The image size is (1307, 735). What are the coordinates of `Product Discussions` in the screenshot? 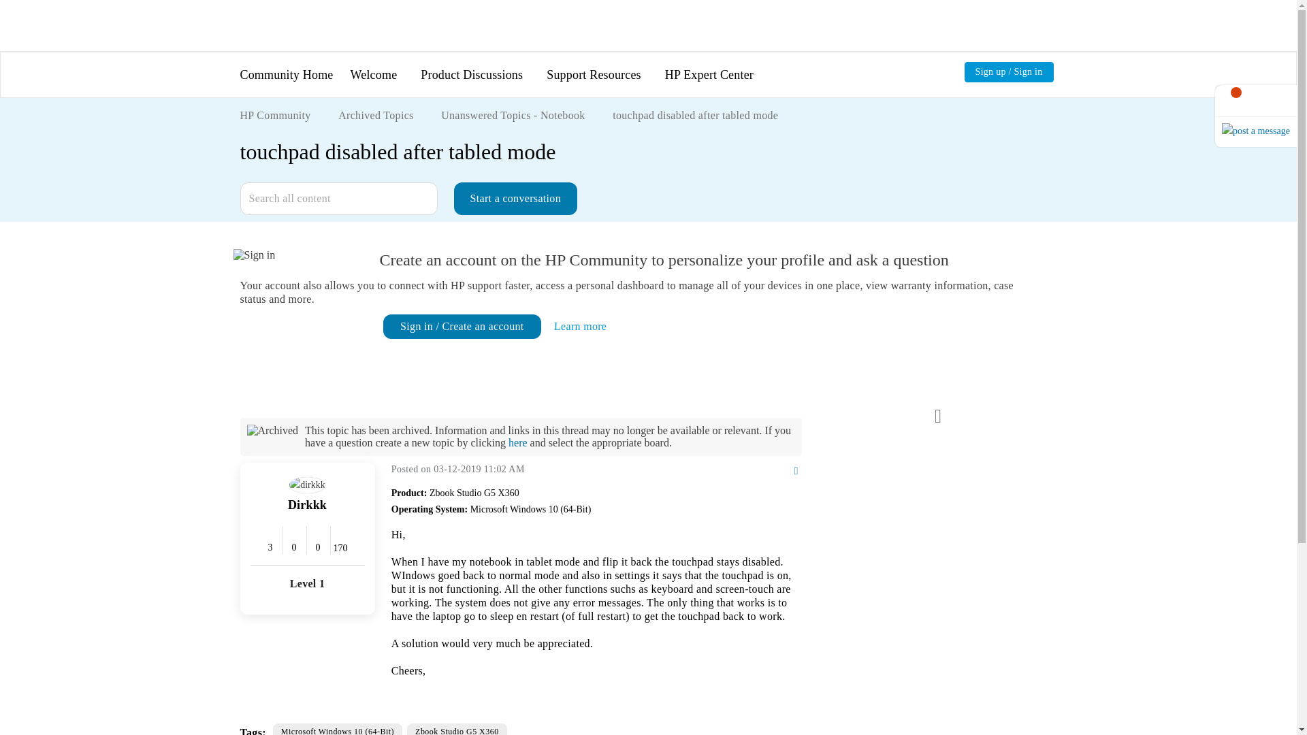 It's located at (472, 74).